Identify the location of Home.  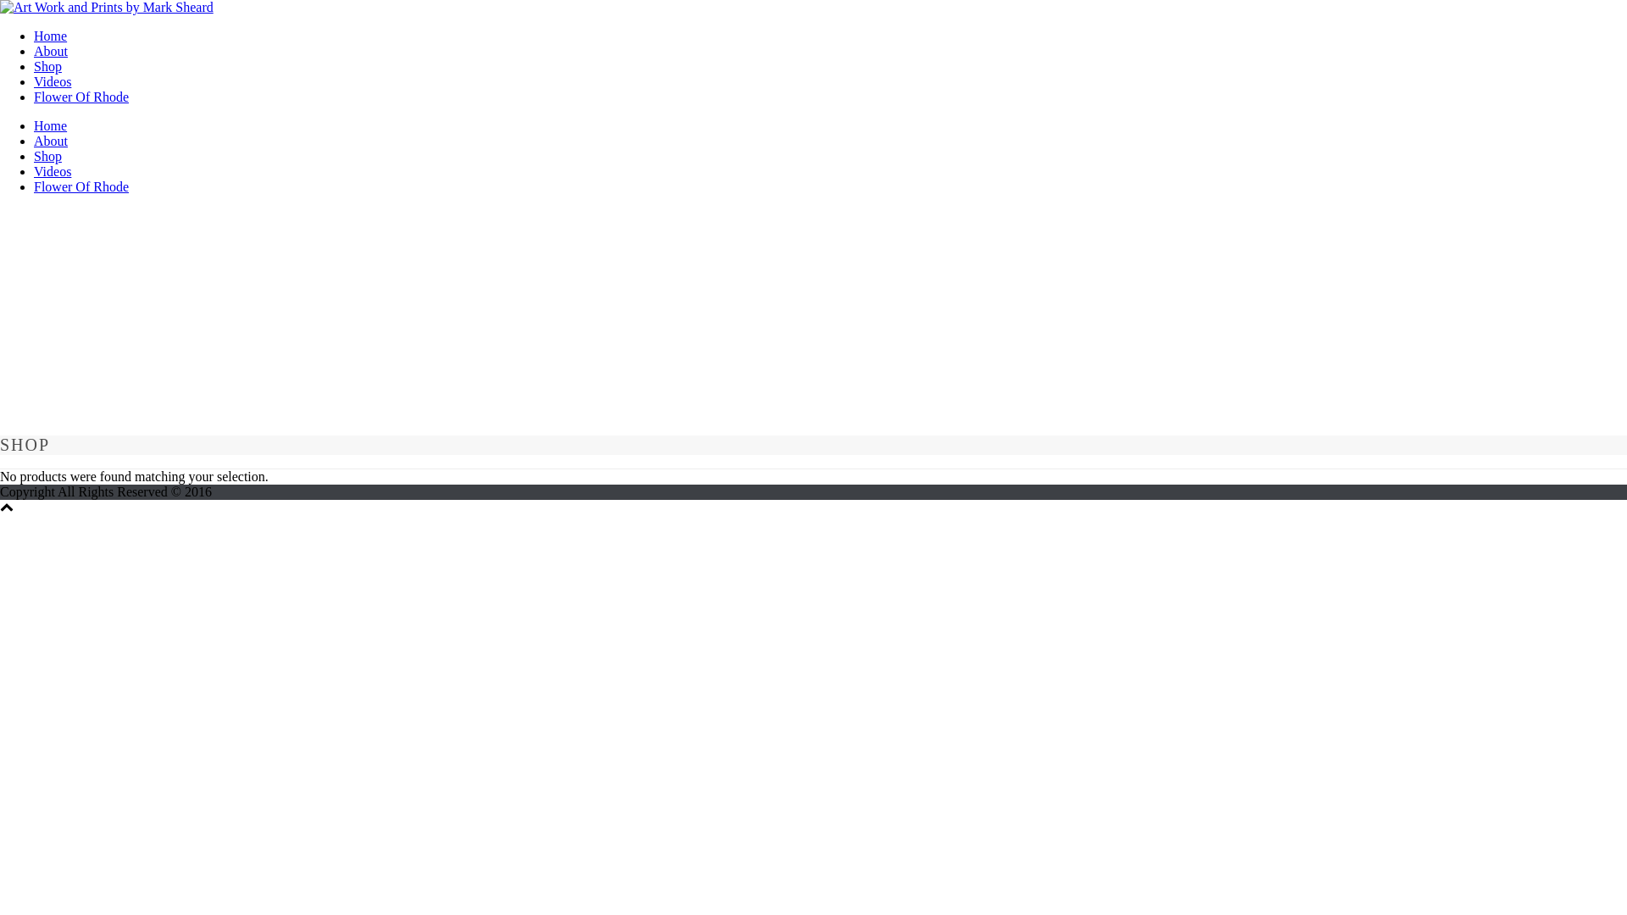
(51, 36).